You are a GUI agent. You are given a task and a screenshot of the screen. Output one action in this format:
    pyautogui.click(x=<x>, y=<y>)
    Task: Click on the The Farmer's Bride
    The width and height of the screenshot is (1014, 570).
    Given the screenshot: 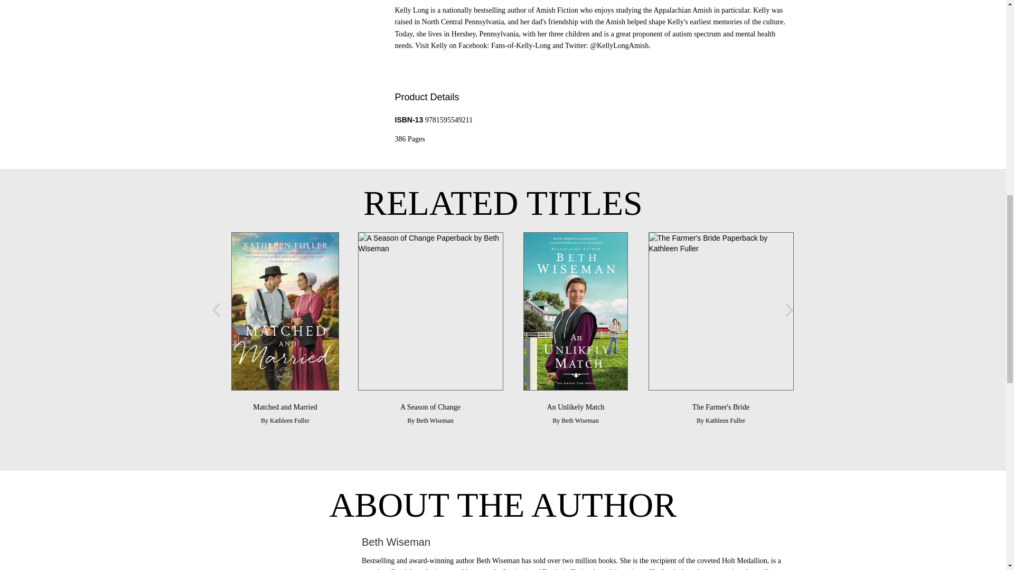 What is the action you would take?
    pyautogui.click(x=720, y=406)
    